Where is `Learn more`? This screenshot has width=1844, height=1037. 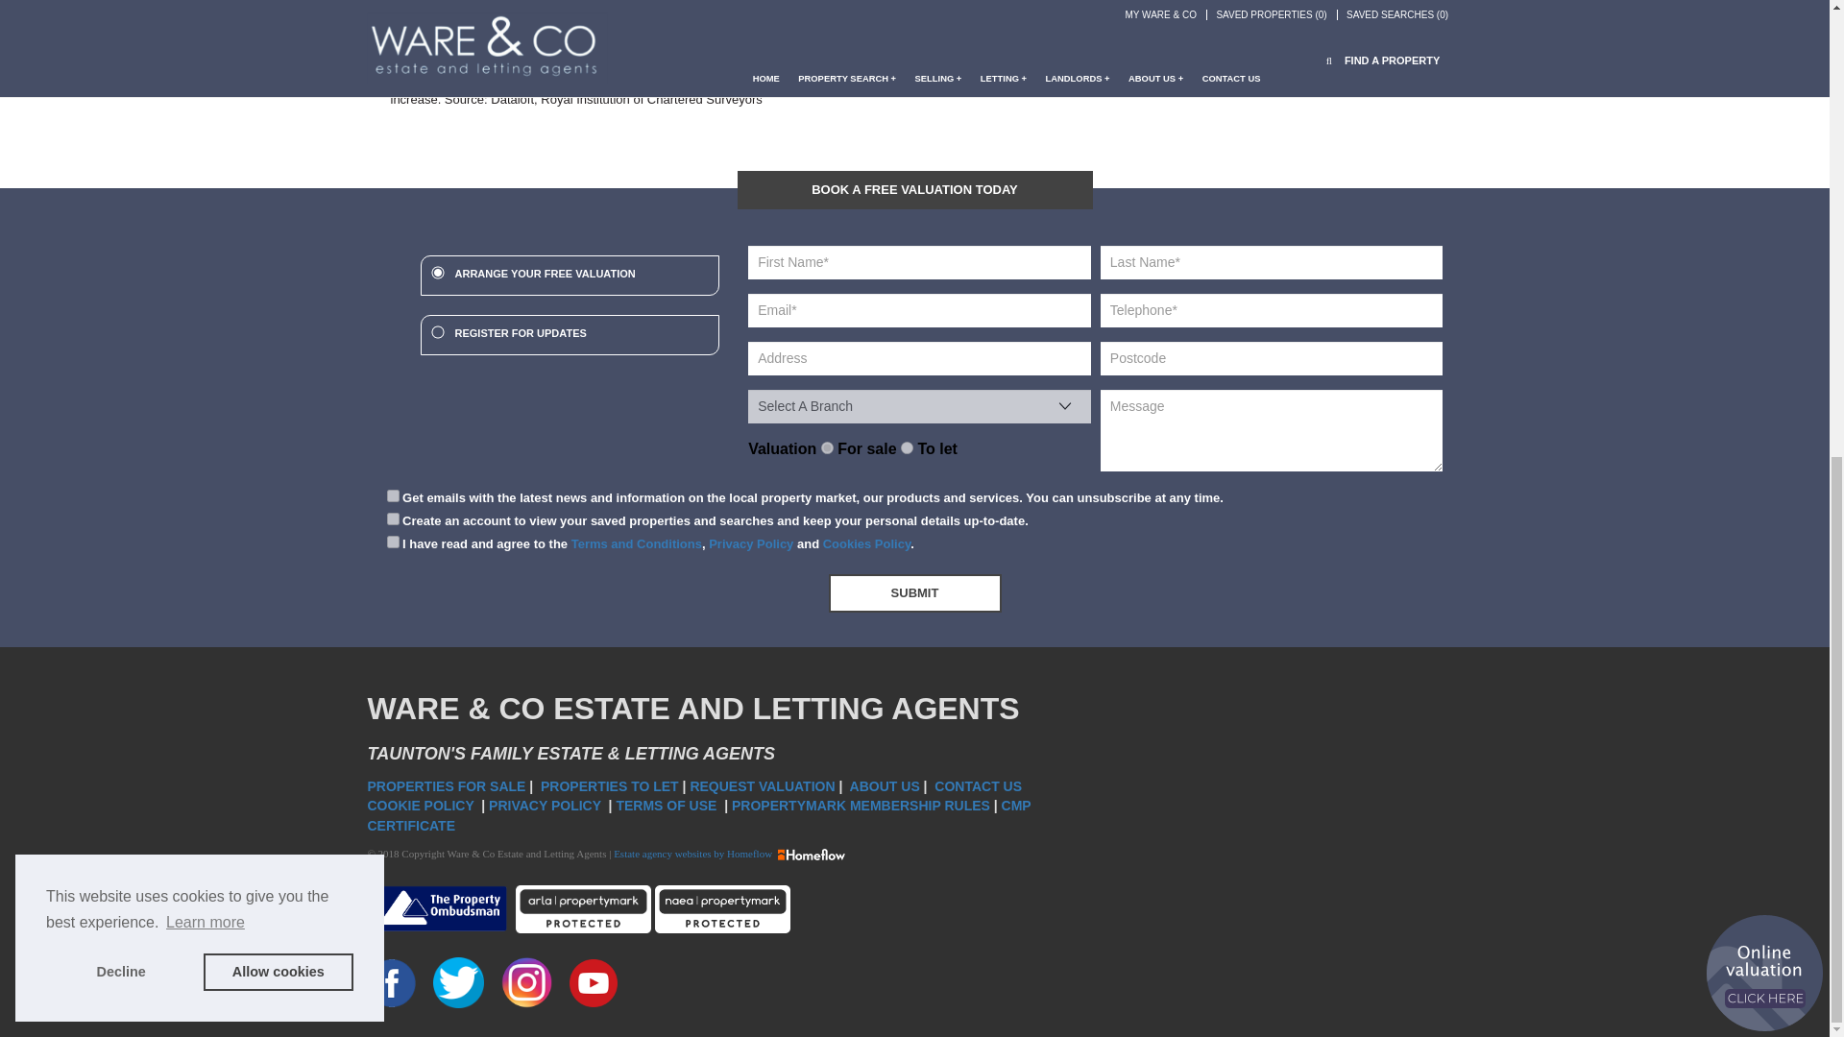
Learn more is located at coordinates (206, 109).